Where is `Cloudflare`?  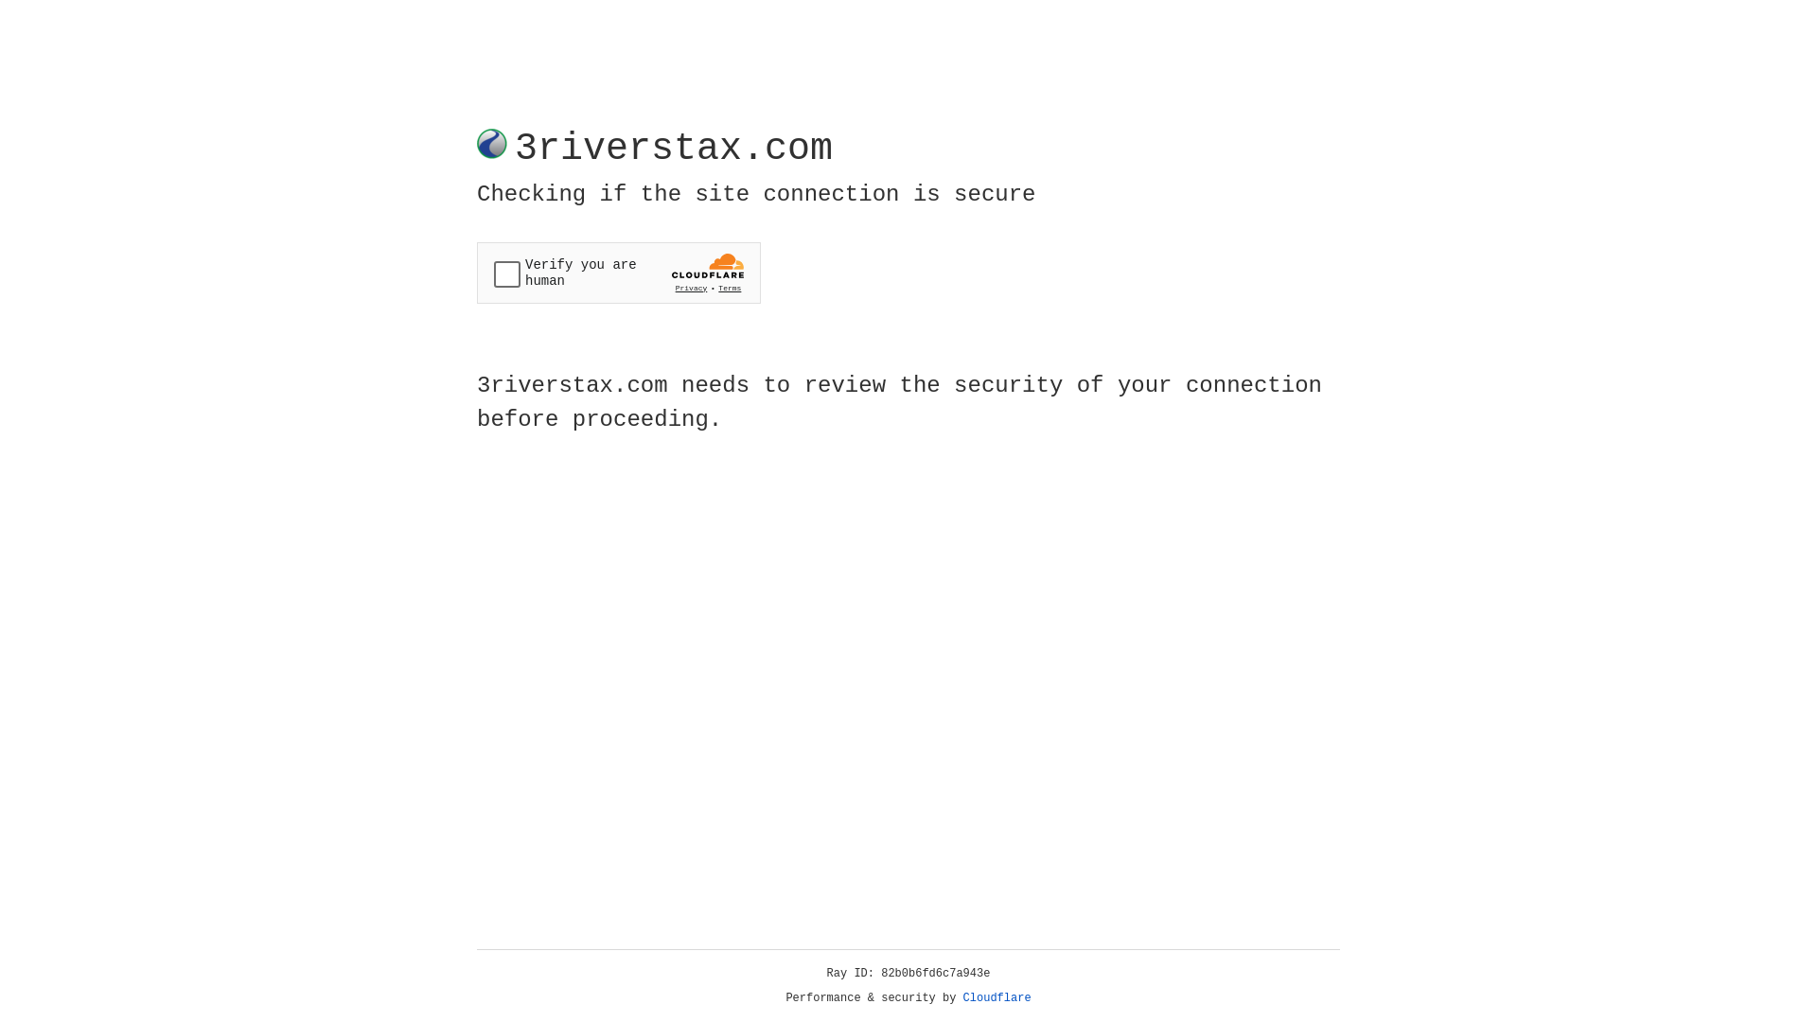
Cloudflare is located at coordinates (997, 998).